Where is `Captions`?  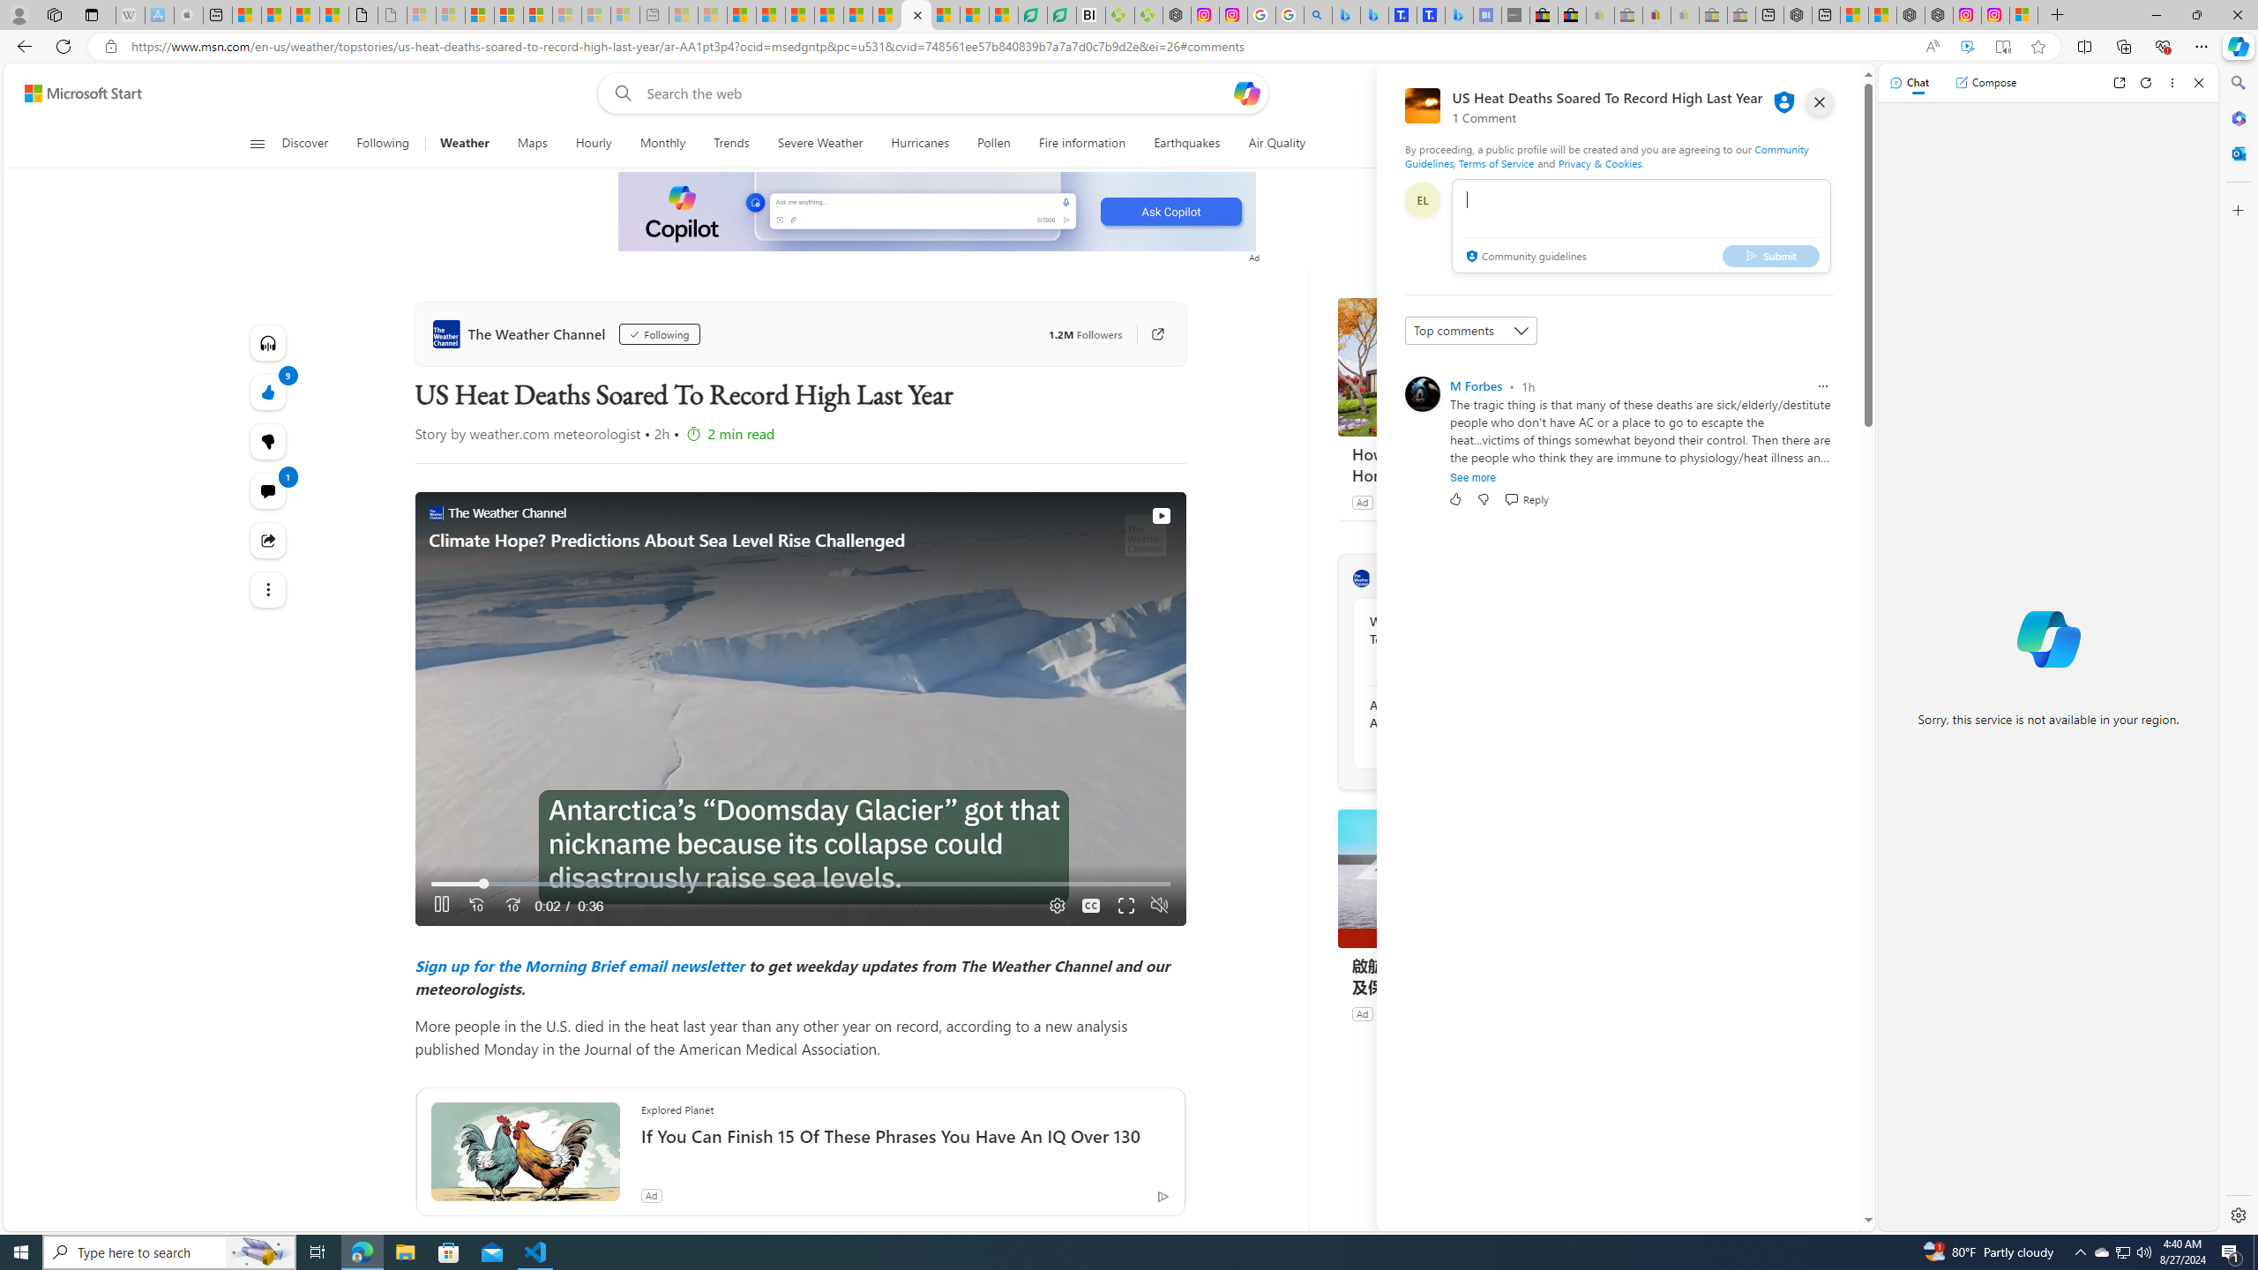
Captions is located at coordinates (1090, 905).